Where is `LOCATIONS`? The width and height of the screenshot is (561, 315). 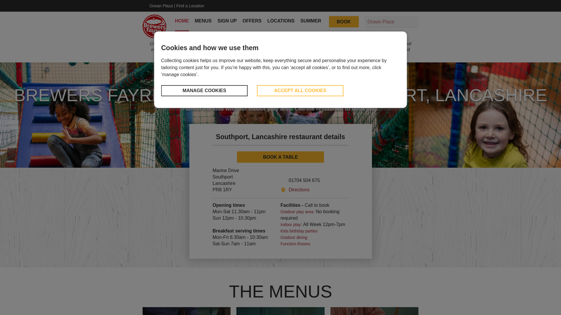 LOCATIONS is located at coordinates (281, 21).